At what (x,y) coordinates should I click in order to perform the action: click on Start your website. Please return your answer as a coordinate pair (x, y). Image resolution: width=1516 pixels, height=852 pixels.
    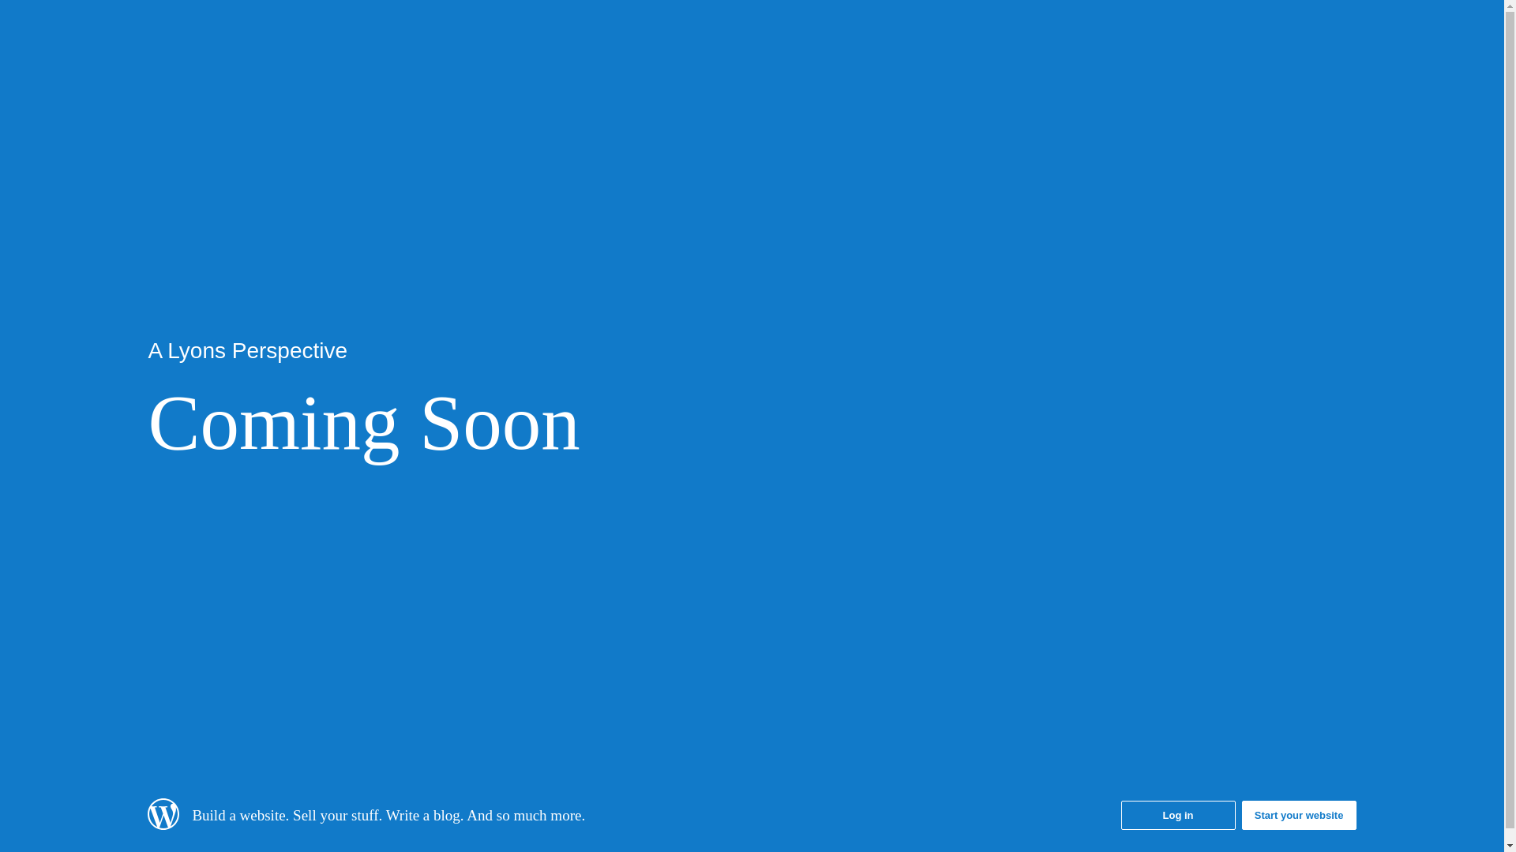
    Looking at the image, I should click on (1300, 816).